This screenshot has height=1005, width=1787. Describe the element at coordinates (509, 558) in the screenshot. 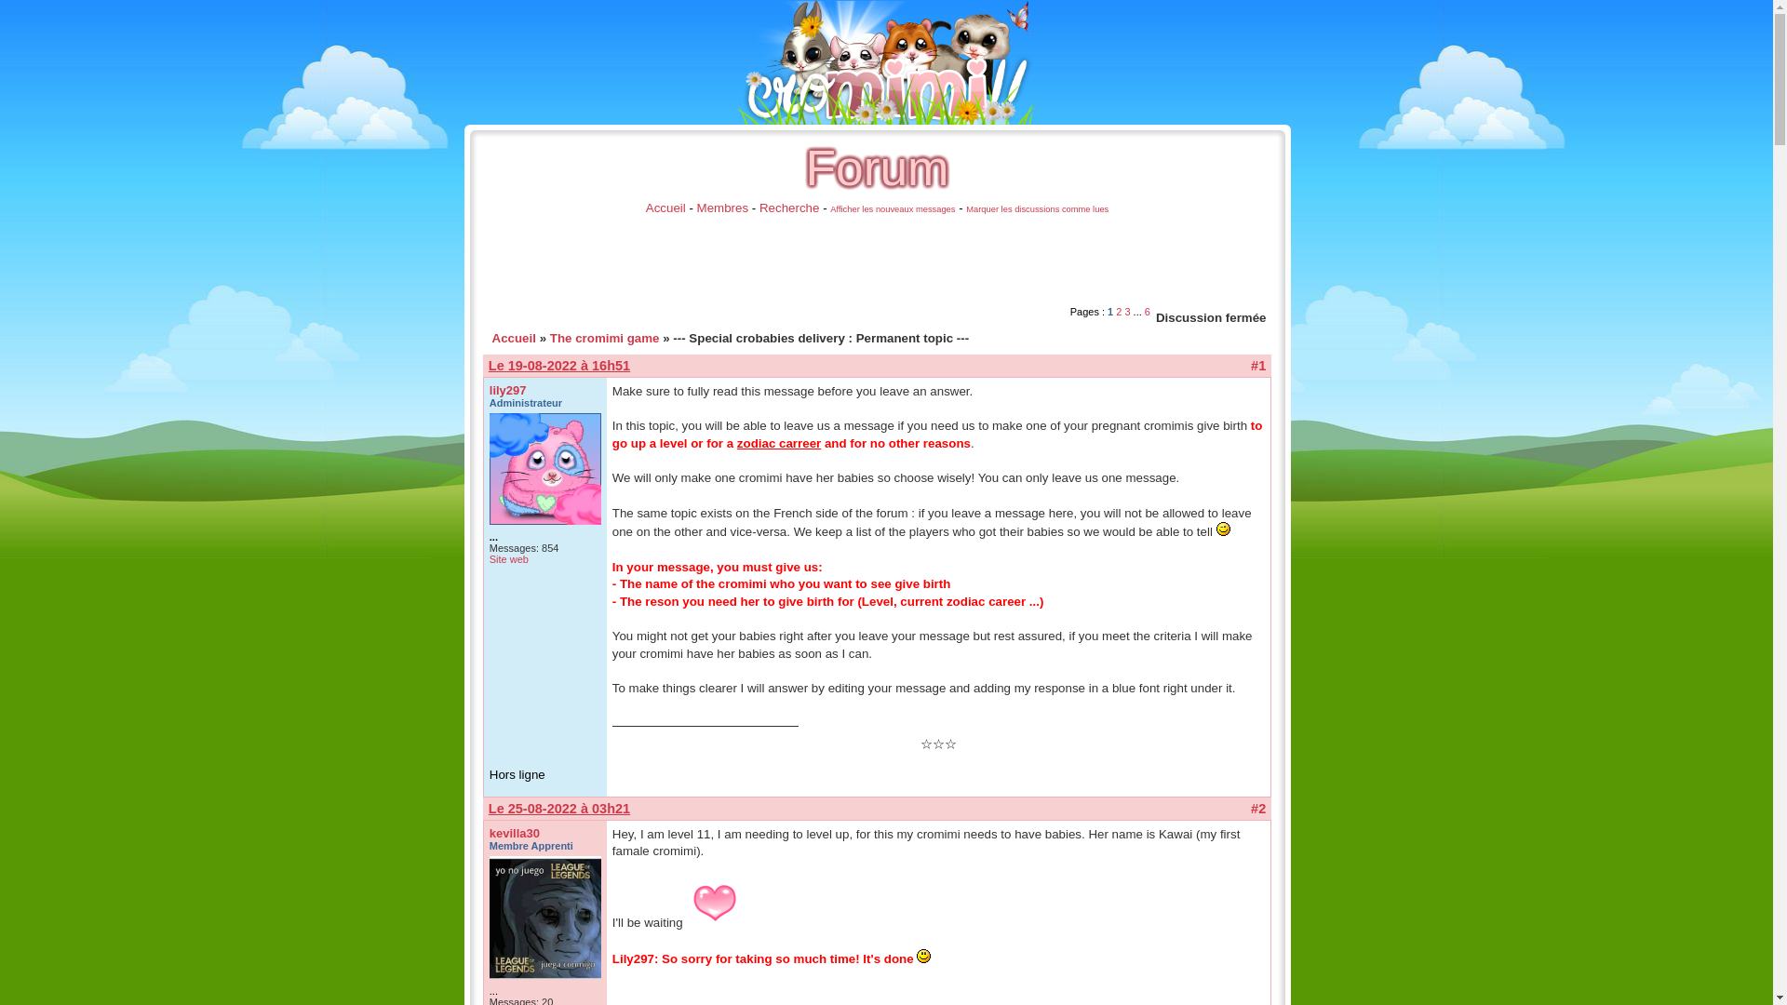

I see `Site web` at that location.